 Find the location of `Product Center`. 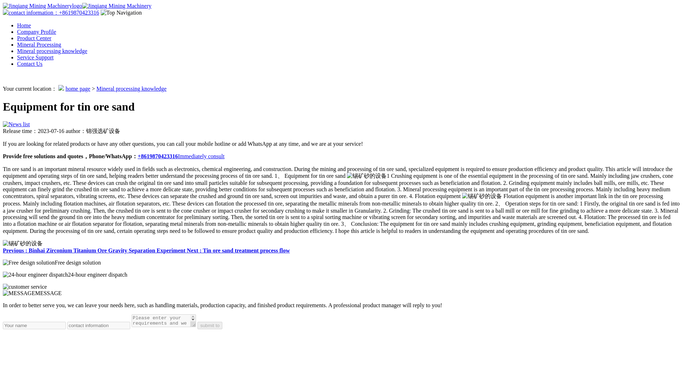

Product Center is located at coordinates (34, 38).